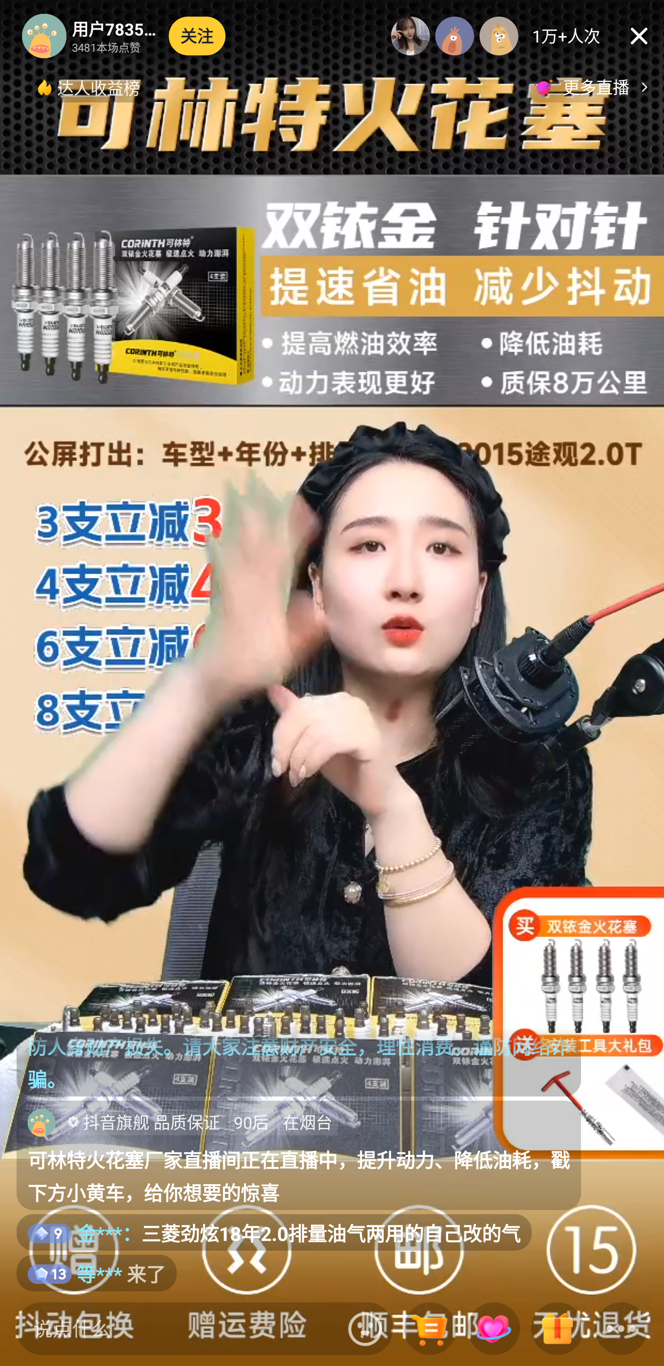 The image size is (664, 1366). What do you see at coordinates (97, 1273) in the screenshot?
I see `* 等*** 来了` at bounding box center [97, 1273].